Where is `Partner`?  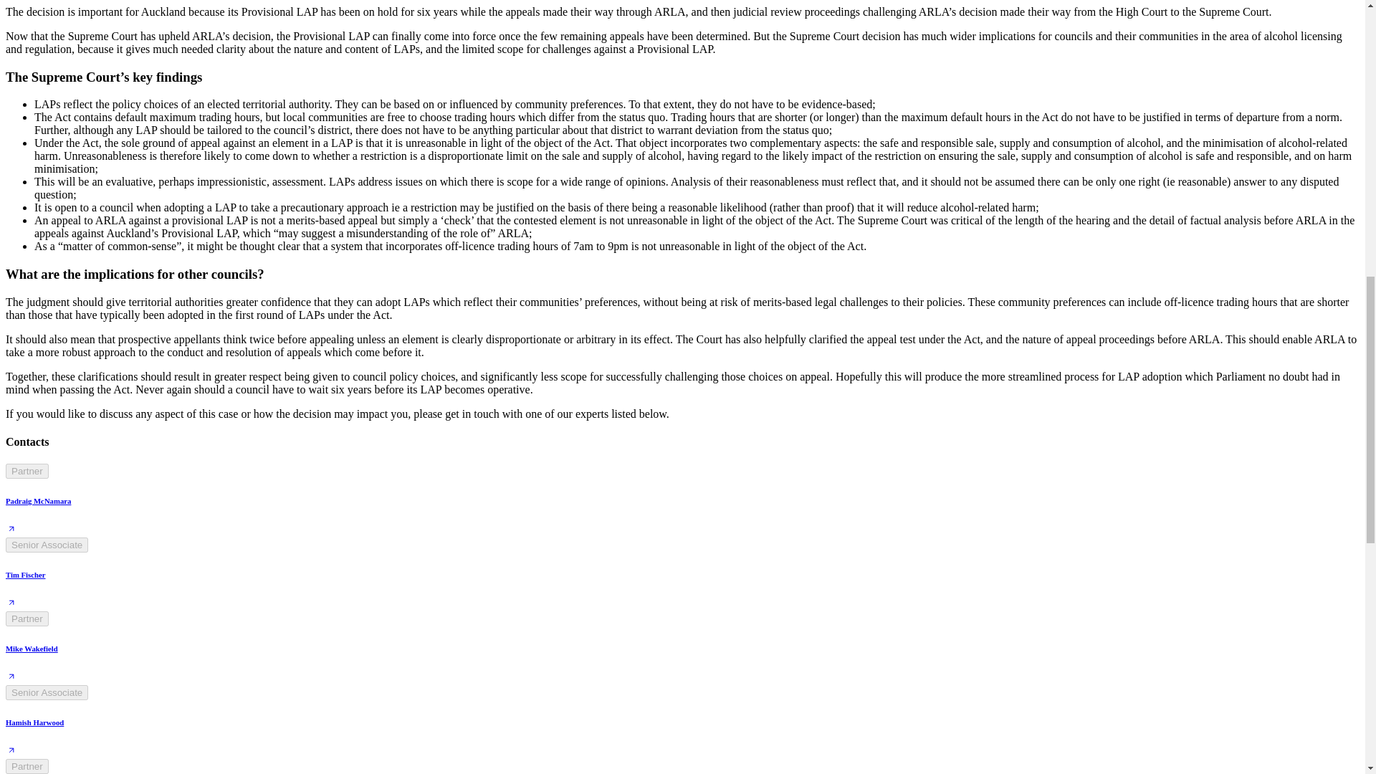 Partner is located at coordinates (27, 767).